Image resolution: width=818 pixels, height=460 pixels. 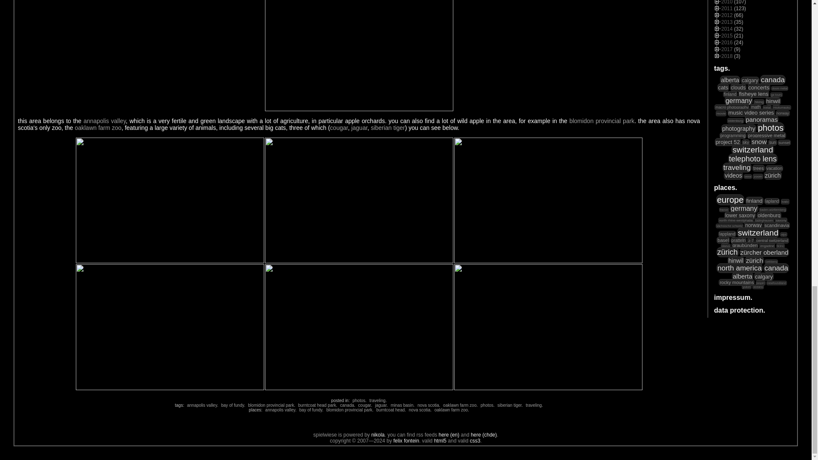 What do you see at coordinates (201, 405) in the screenshot?
I see `annapolis valley` at bounding box center [201, 405].